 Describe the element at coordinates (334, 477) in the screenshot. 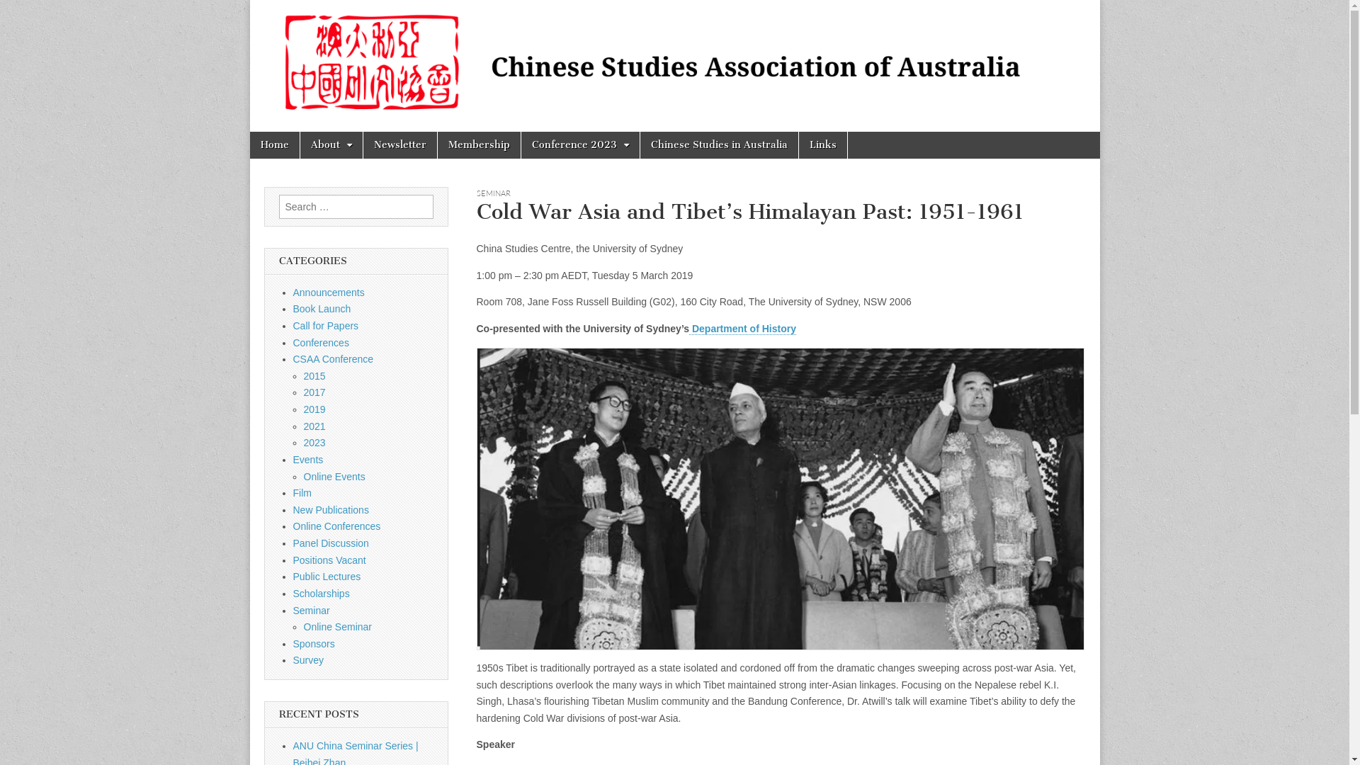

I see `Online Events` at that location.